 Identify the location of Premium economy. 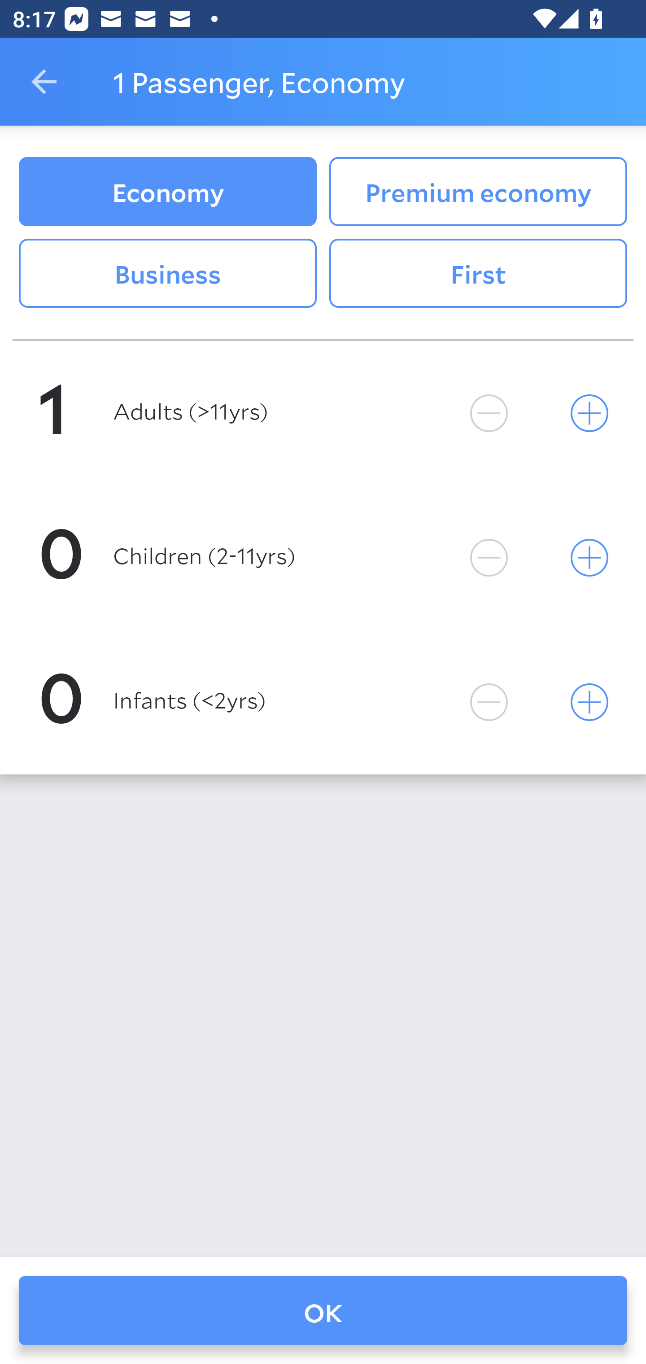
(478, 191).